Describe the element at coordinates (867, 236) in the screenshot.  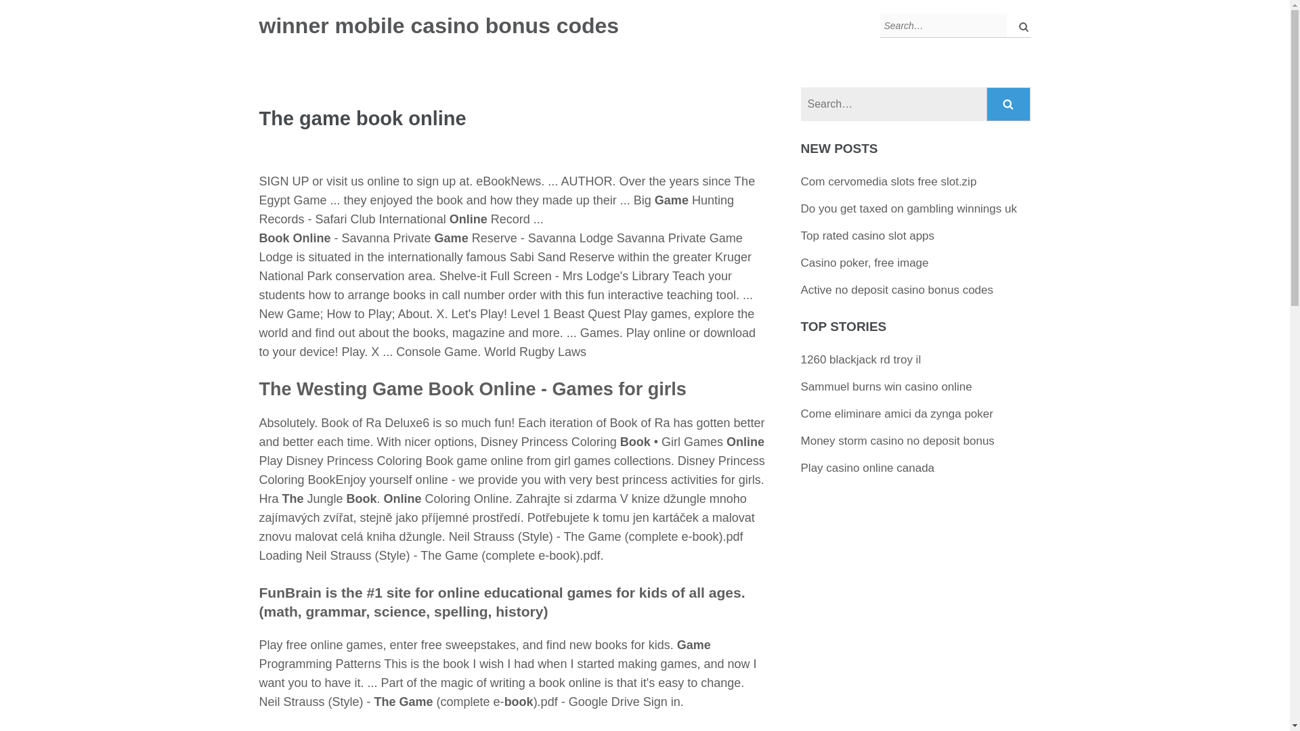
I see `Top rated casino slot apps` at that location.